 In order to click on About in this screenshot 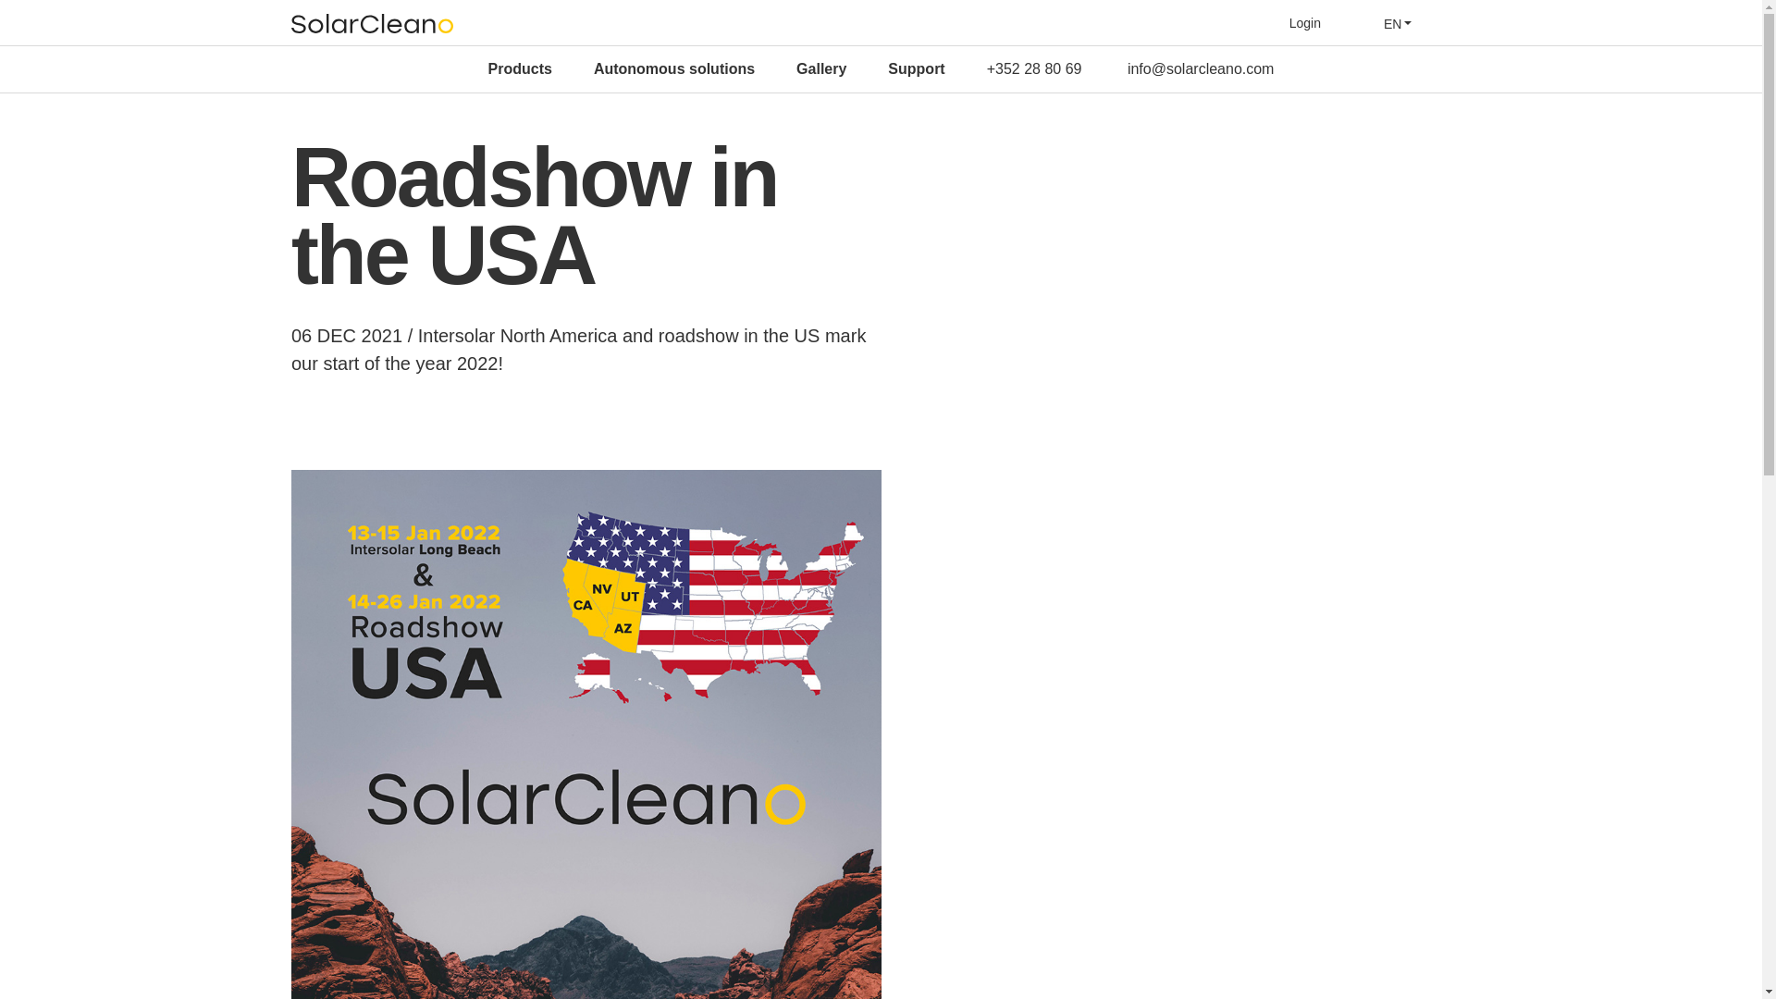, I will do `click(734, 68)`.